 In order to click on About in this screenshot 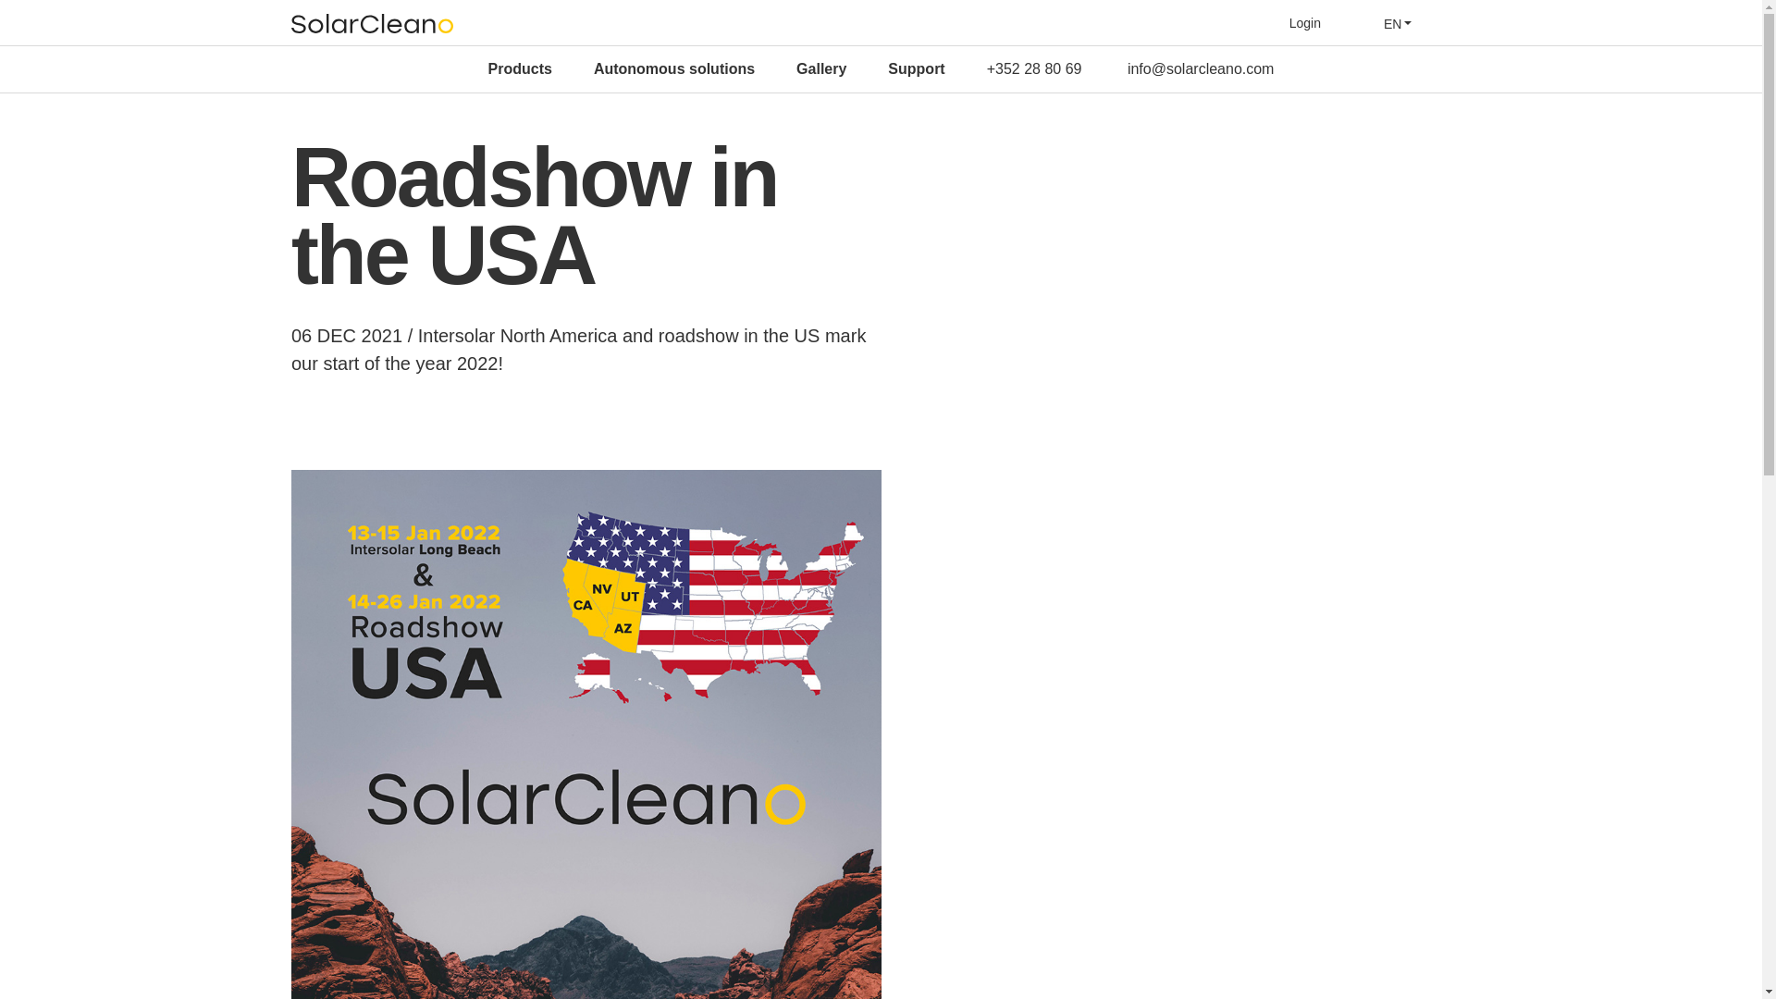, I will do `click(734, 68)`.